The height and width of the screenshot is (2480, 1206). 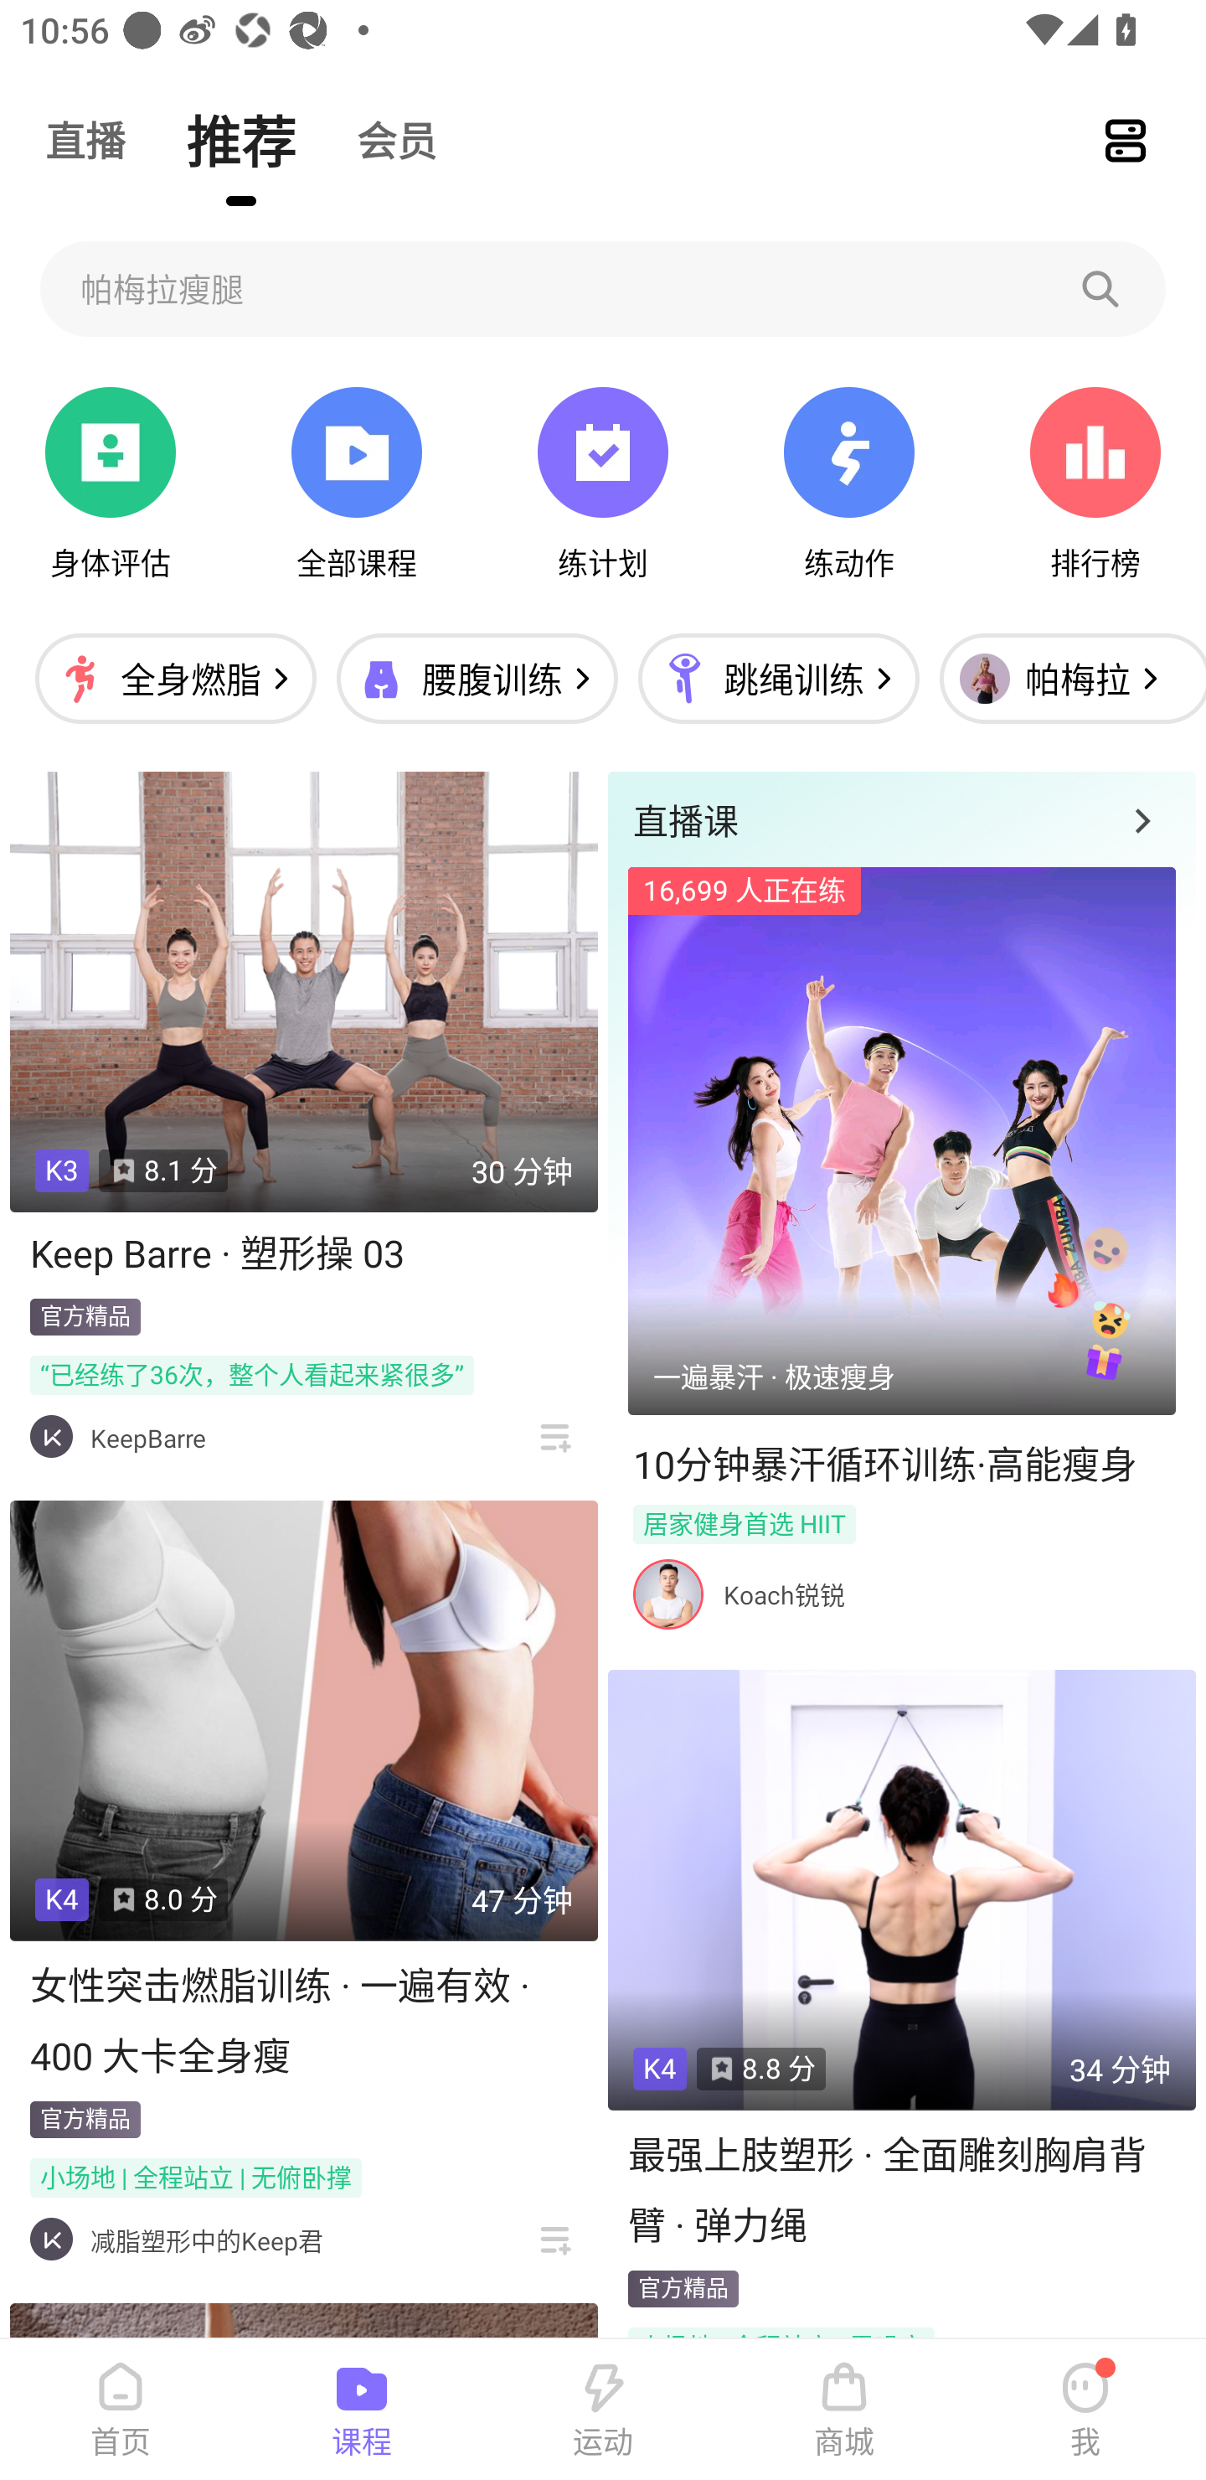 I want to click on 减脂塑形中的Keep君, so click(x=206, y=2240).